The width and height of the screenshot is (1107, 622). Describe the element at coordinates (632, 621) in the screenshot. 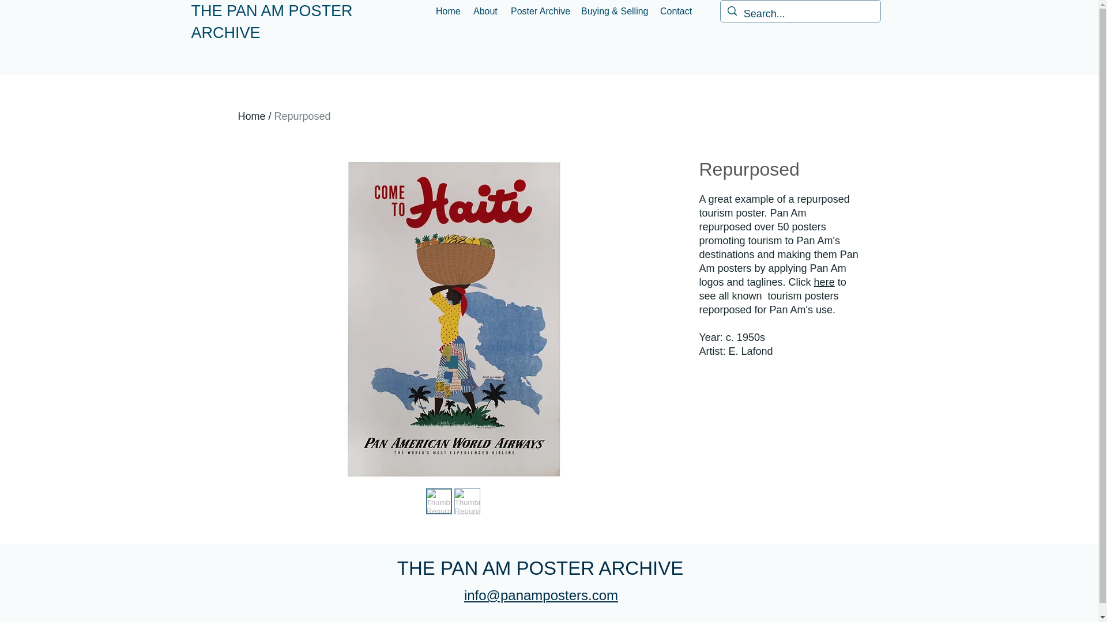

I see `Dynamic Wave Consulting` at that location.